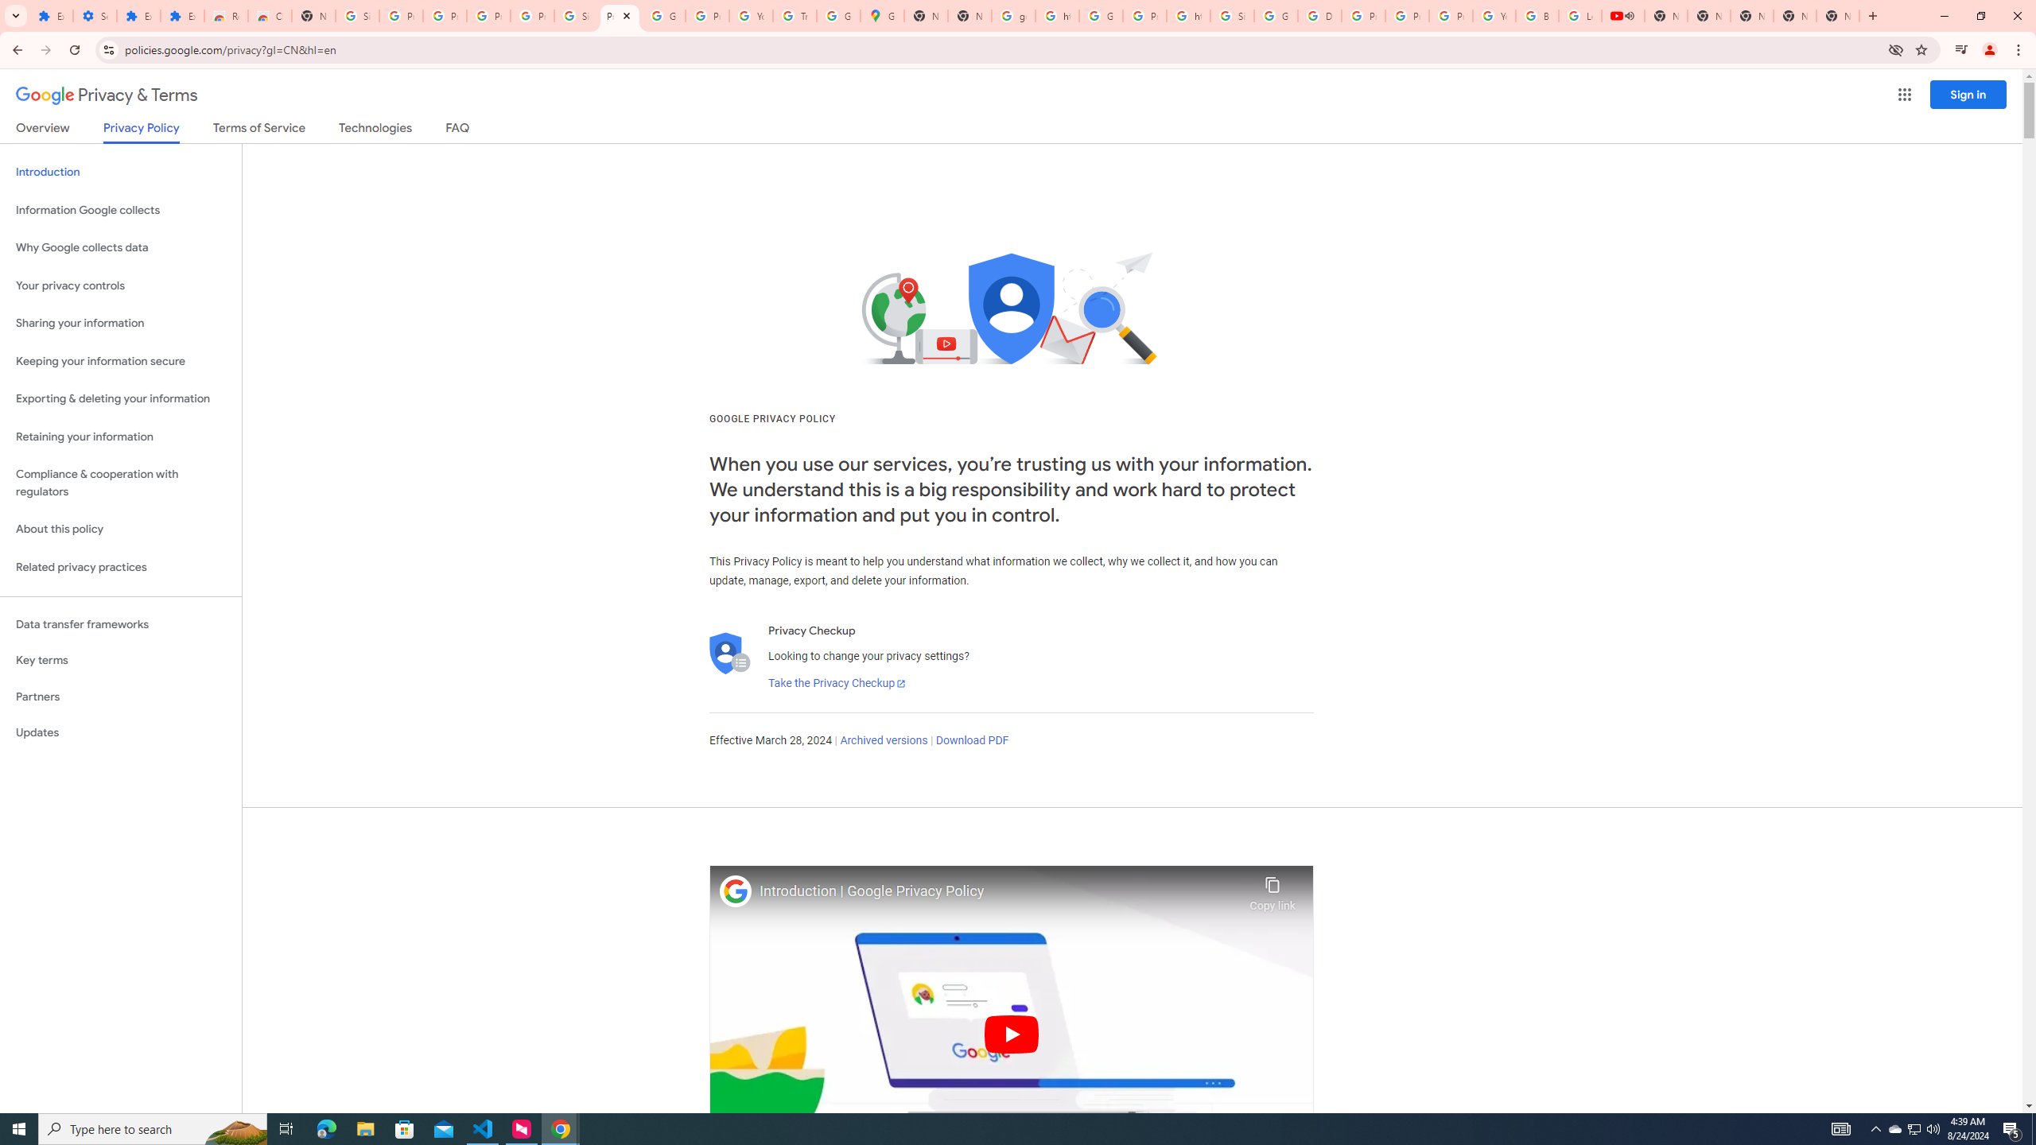 The image size is (2036, 1145). What do you see at coordinates (969, 16) in the screenshot?
I see `New Tab` at bounding box center [969, 16].